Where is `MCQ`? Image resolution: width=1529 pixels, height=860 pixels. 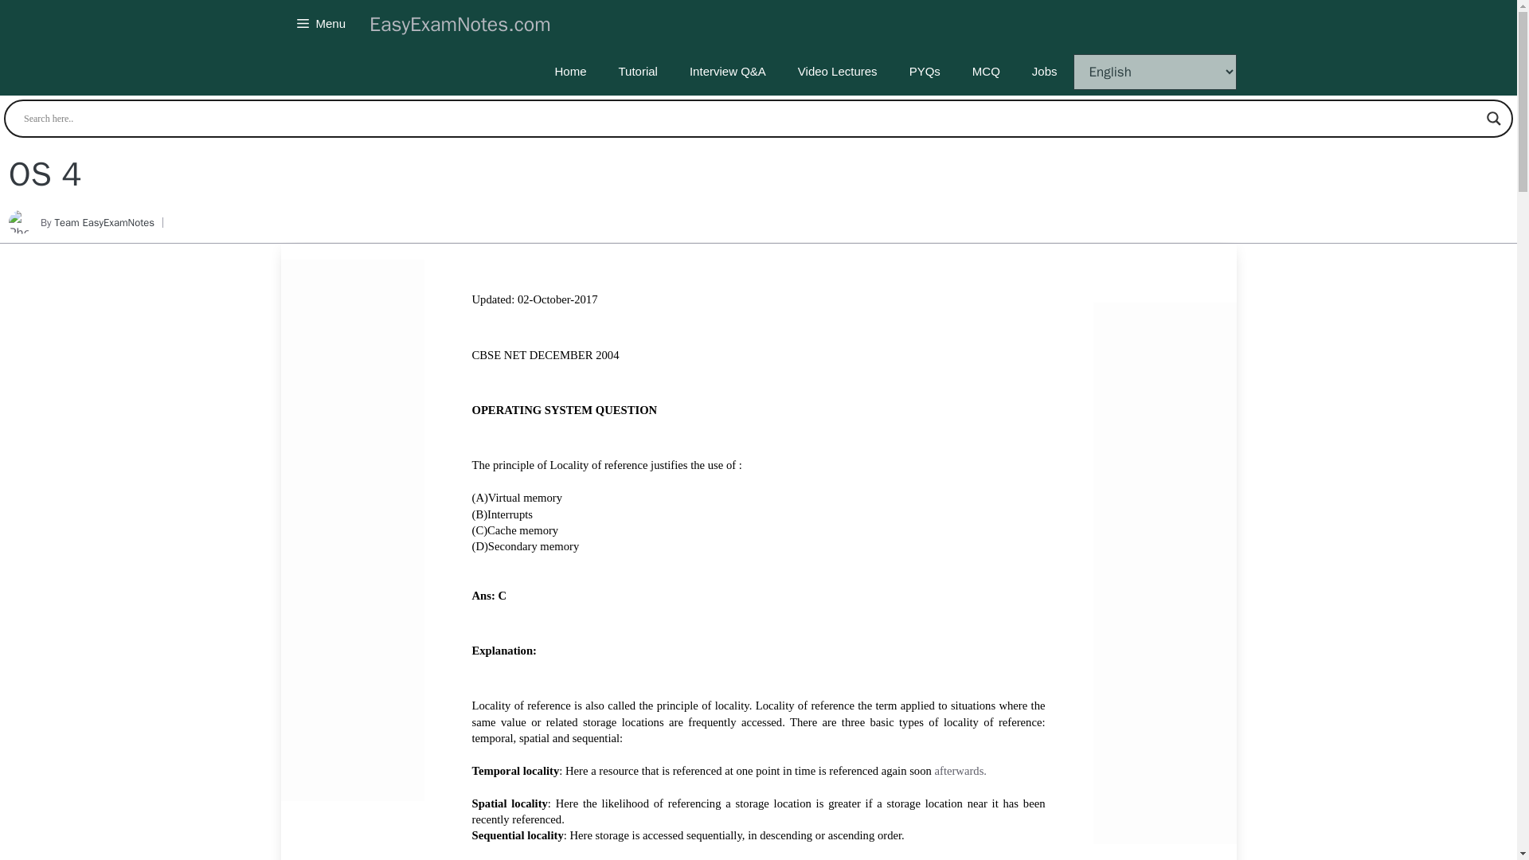
MCQ is located at coordinates (986, 72).